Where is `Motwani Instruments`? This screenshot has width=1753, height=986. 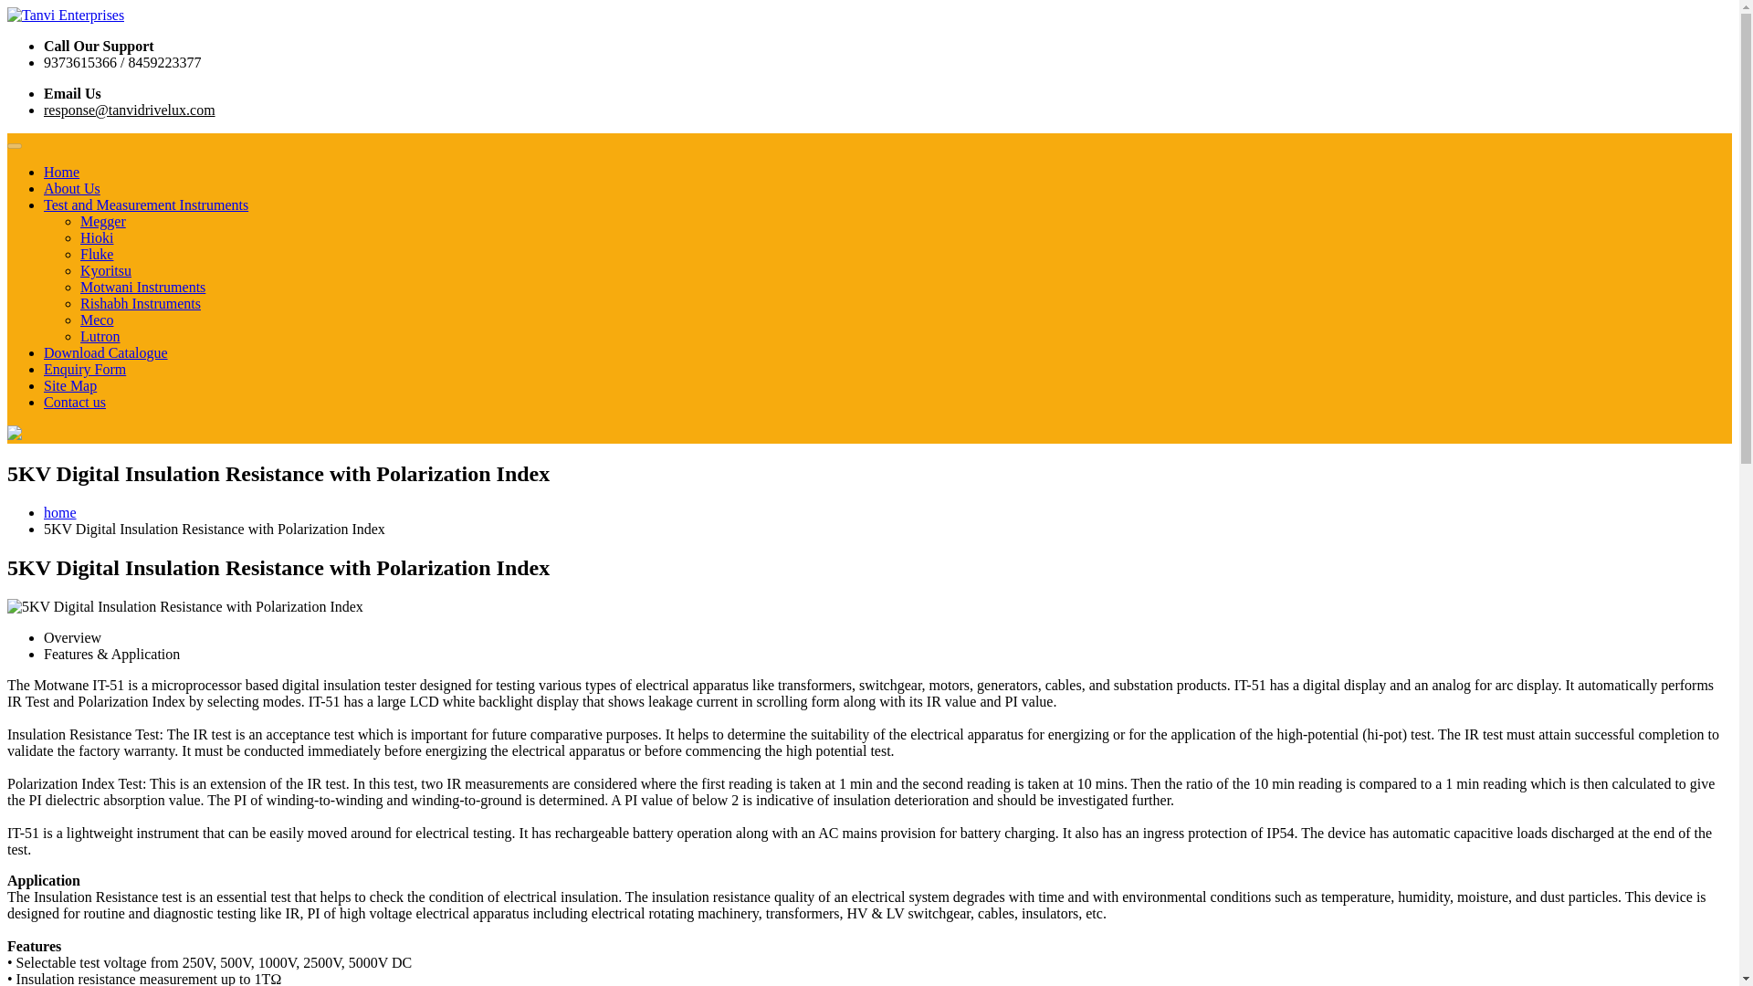 Motwani Instruments is located at coordinates (142, 287).